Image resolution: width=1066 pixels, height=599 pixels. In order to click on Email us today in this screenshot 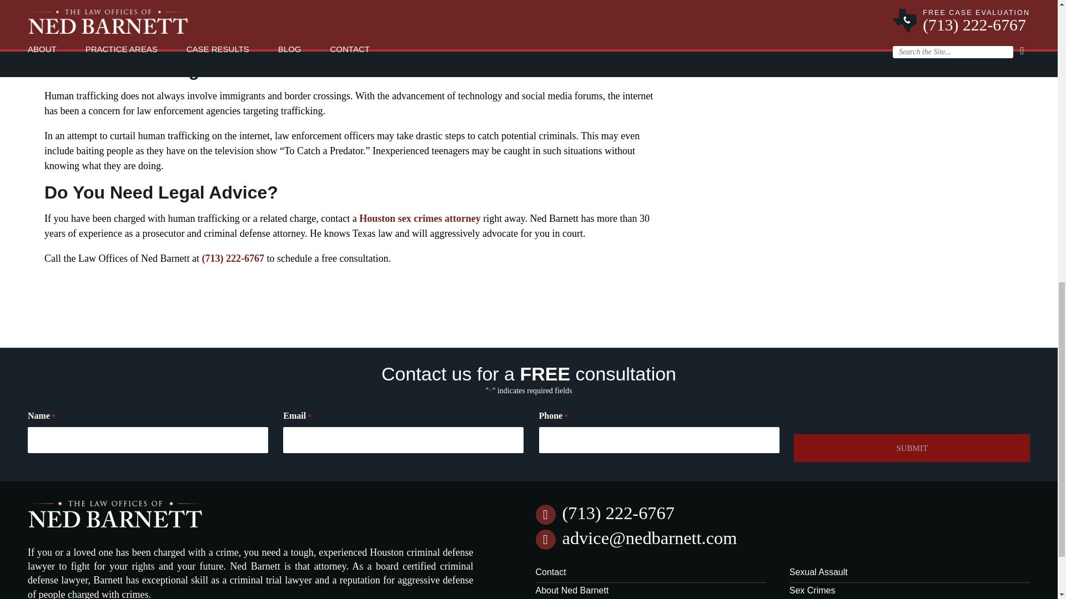, I will do `click(648, 538)`.